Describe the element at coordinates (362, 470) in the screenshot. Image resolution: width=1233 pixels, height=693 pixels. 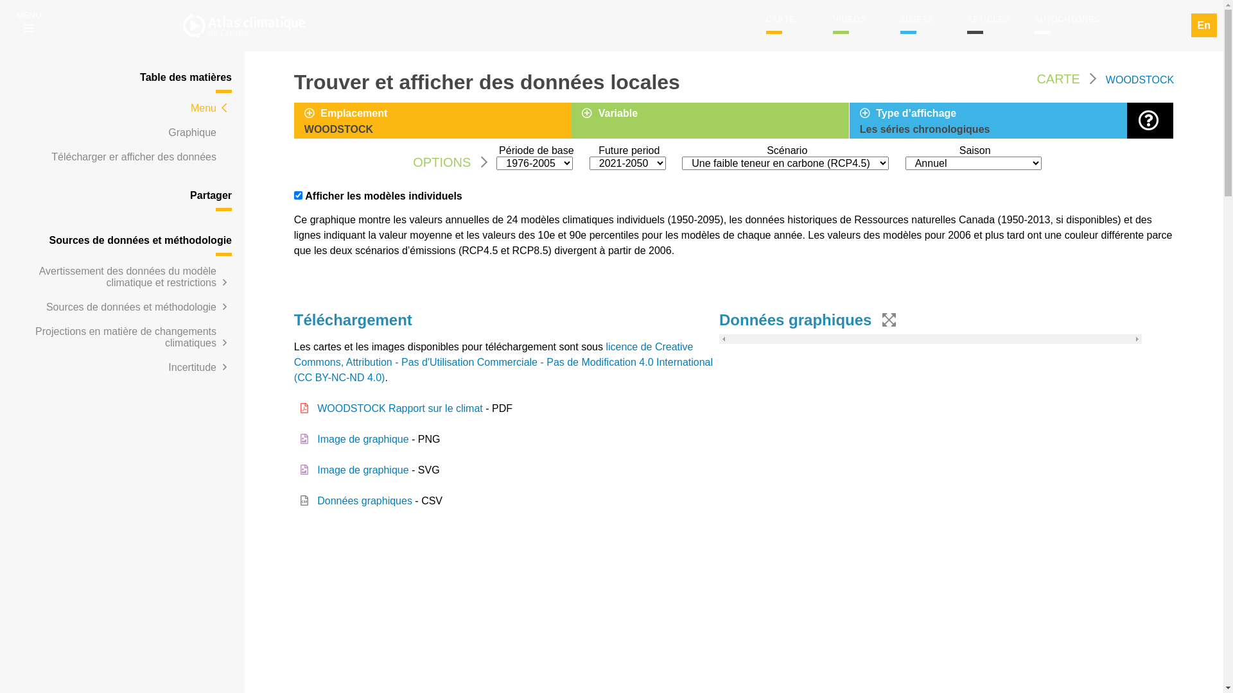
I see `Image de graphique` at that location.